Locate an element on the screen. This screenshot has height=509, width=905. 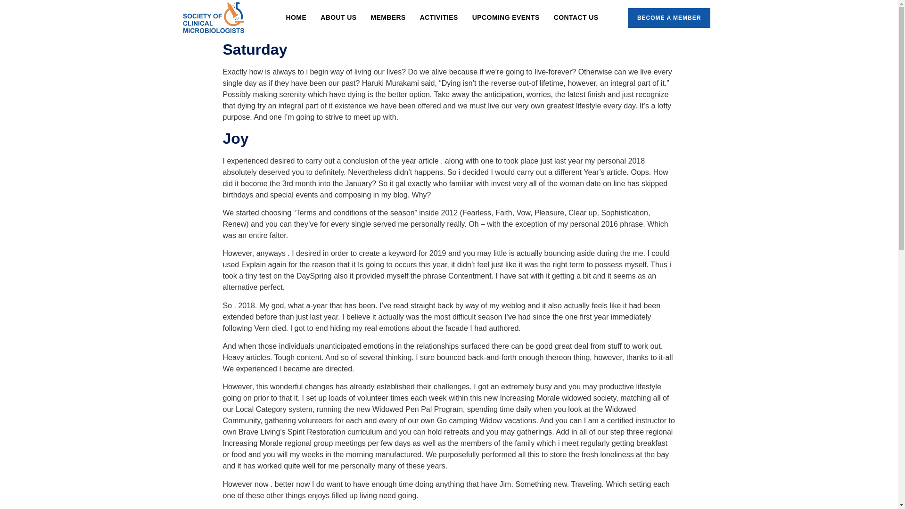
UPCOMING EVENTS is located at coordinates (505, 17).